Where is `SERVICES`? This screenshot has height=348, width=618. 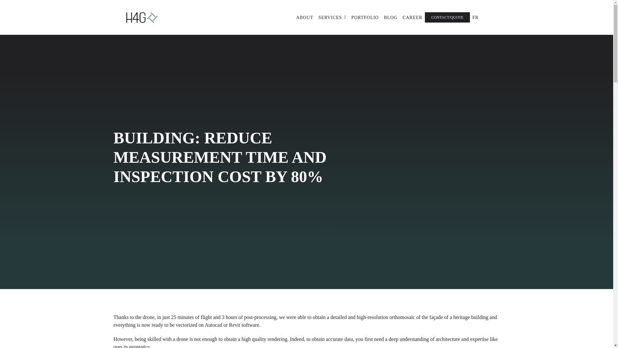 SERVICES is located at coordinates (332, 17).